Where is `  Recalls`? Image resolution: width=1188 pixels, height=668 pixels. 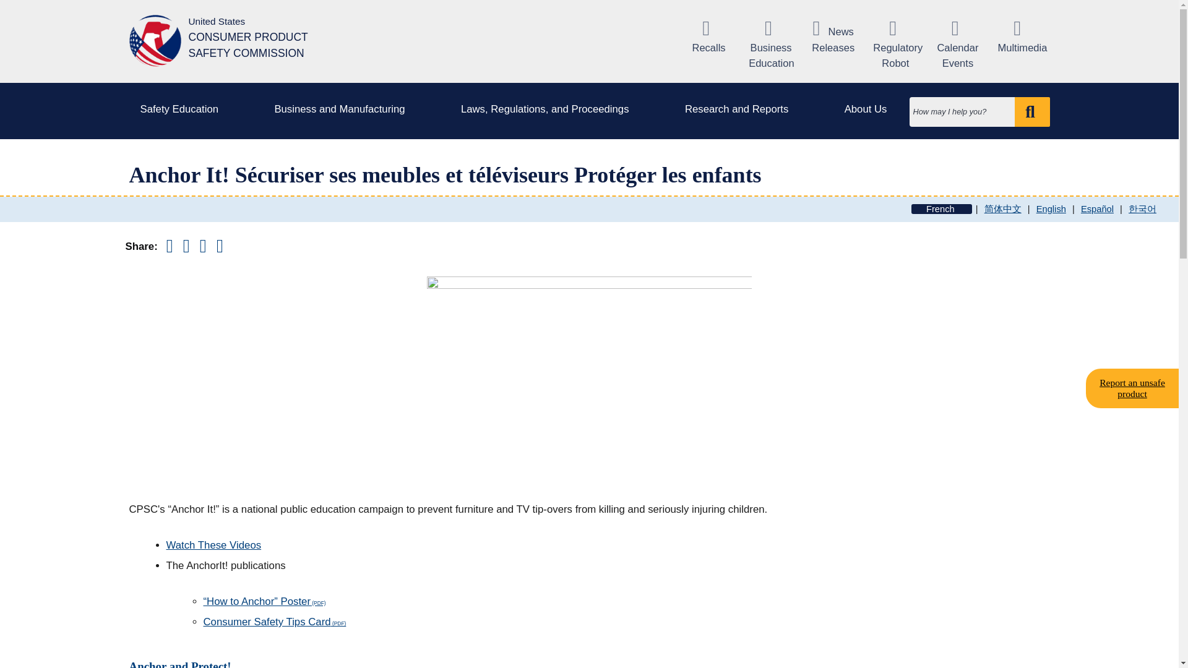
  Recalls is located at coordinates (709, 37).